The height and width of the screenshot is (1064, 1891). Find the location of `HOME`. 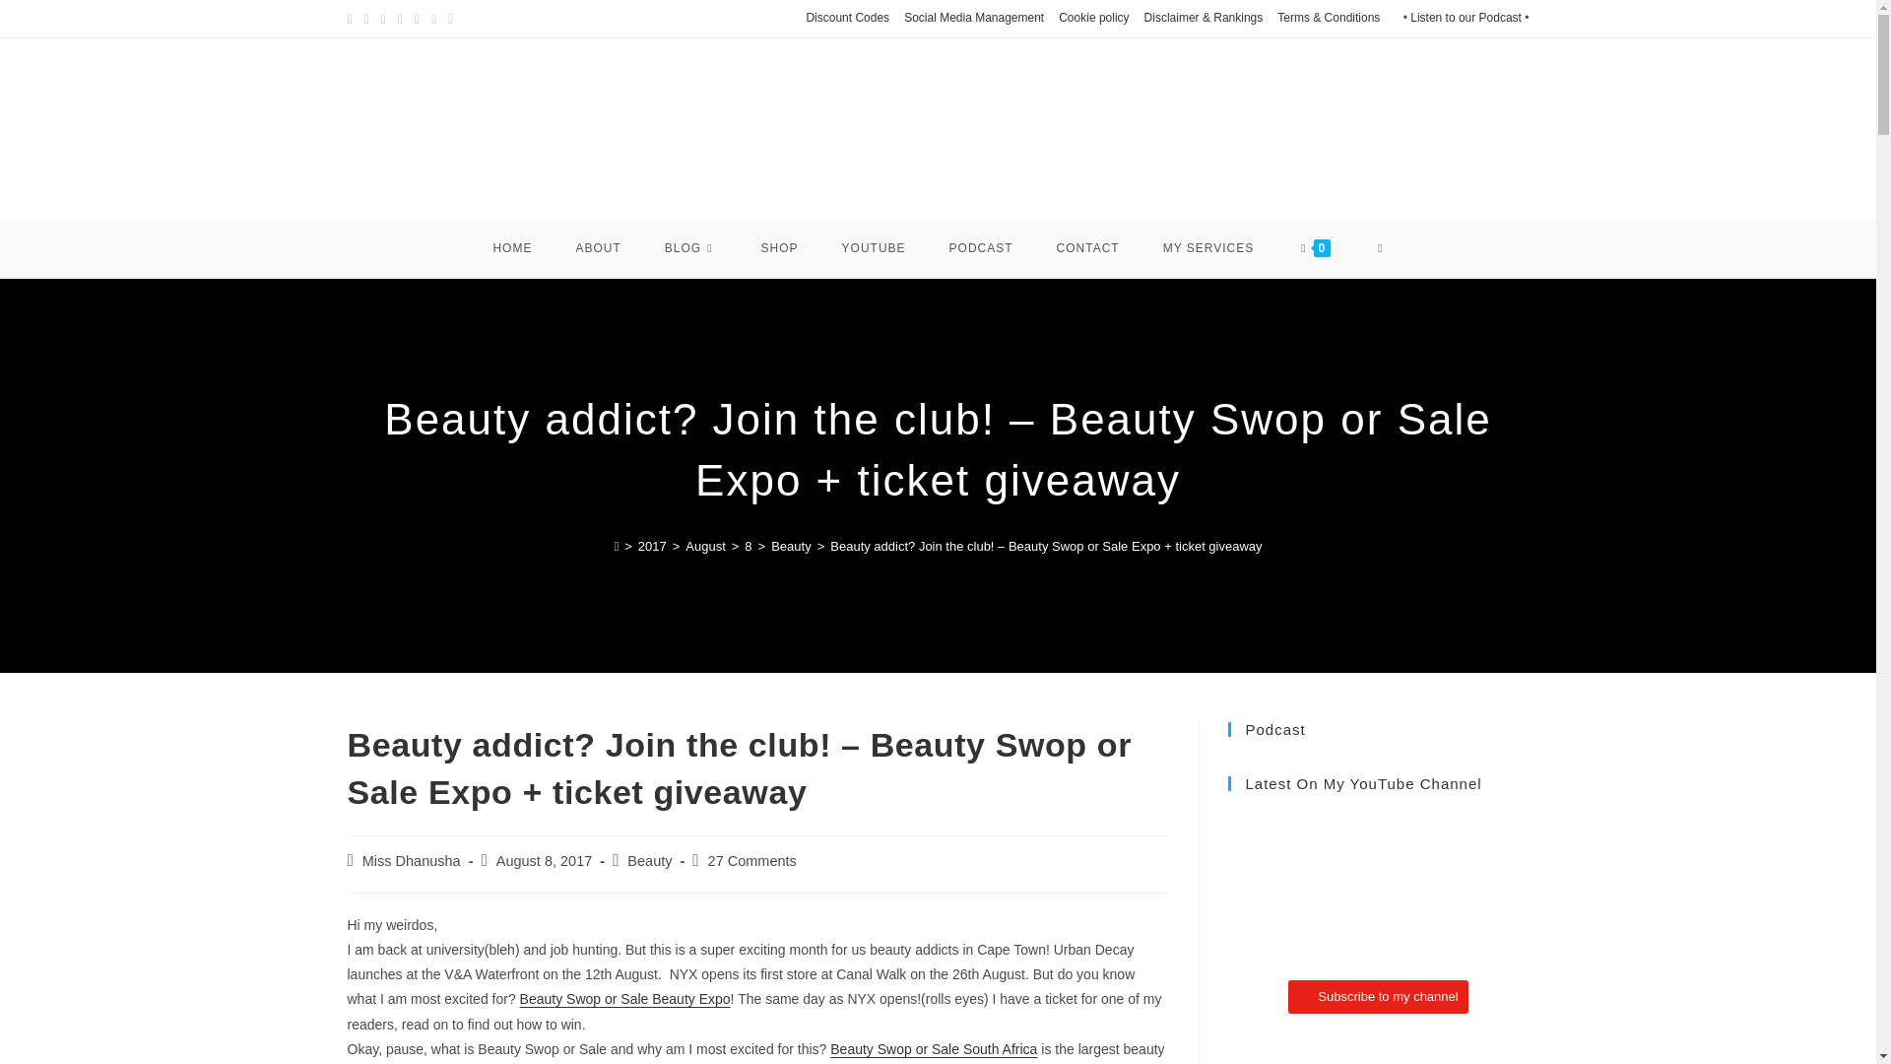

HOME is located at coordinates (512, 248).